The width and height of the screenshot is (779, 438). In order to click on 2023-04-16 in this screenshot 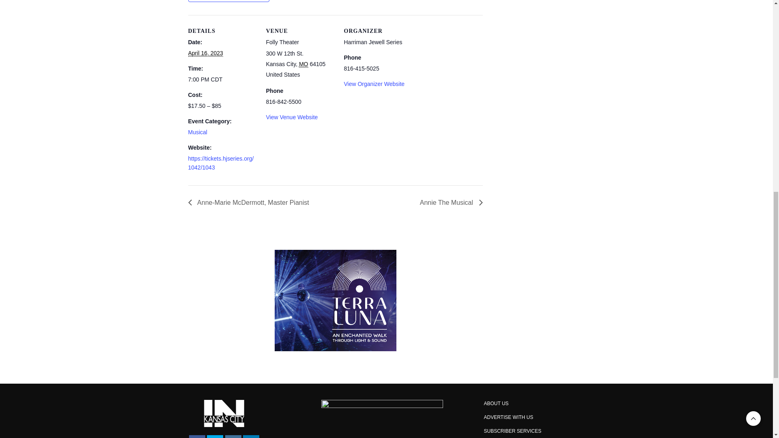, I will do `click(222, 79)`.